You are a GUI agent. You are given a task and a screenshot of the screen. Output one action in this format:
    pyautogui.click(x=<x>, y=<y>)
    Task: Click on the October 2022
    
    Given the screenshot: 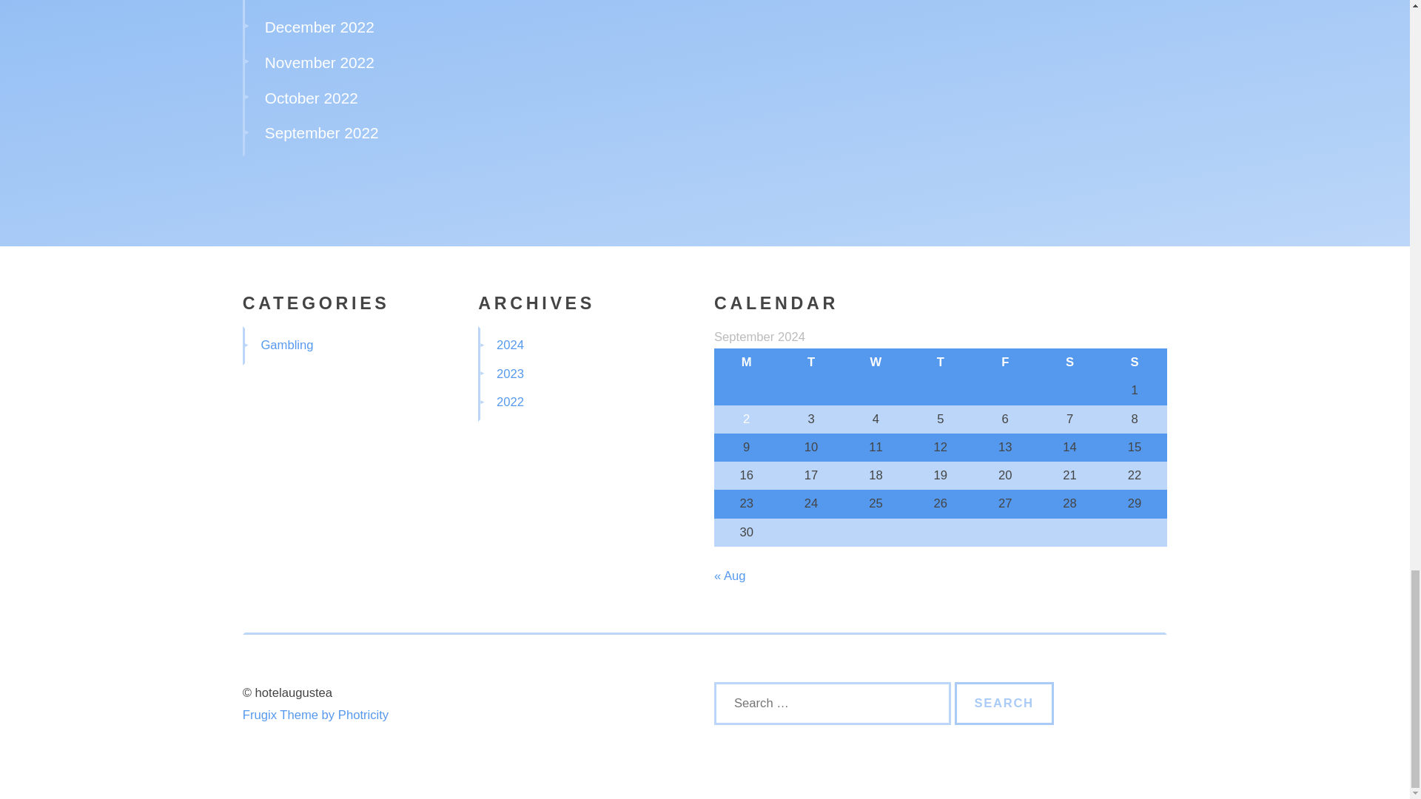 What is the action you would take?
    pyautogui.click(x=311, y=98)
    